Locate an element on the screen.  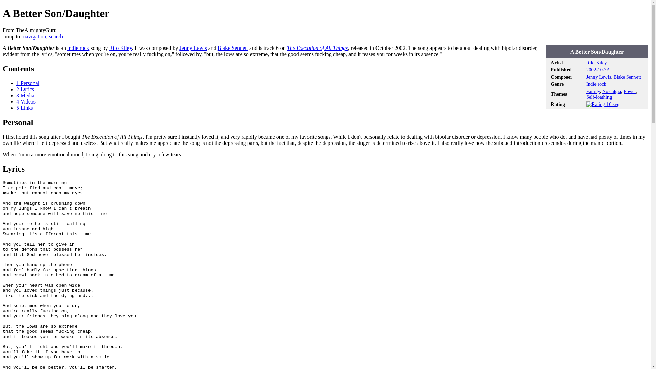
Blake Sennett is located at coordinates (233, 48).